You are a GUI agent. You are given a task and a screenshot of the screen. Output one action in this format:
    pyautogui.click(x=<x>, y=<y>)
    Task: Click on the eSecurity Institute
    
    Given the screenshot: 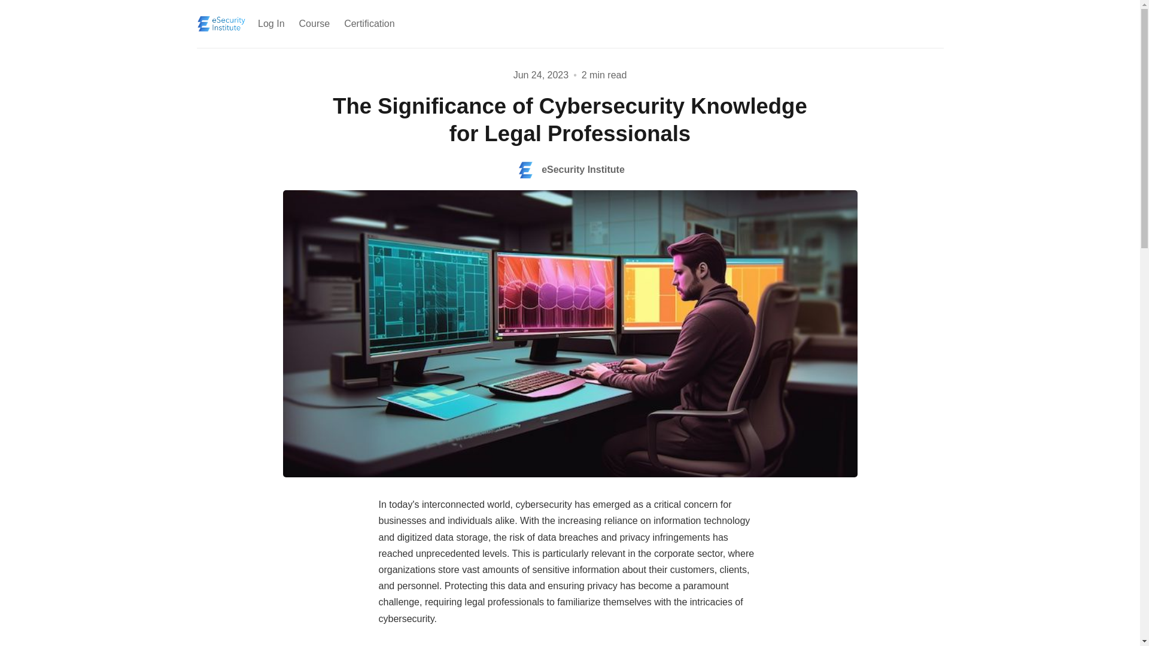 What is the action you would take?
    pyautogui.click(x=570, y=170)
    